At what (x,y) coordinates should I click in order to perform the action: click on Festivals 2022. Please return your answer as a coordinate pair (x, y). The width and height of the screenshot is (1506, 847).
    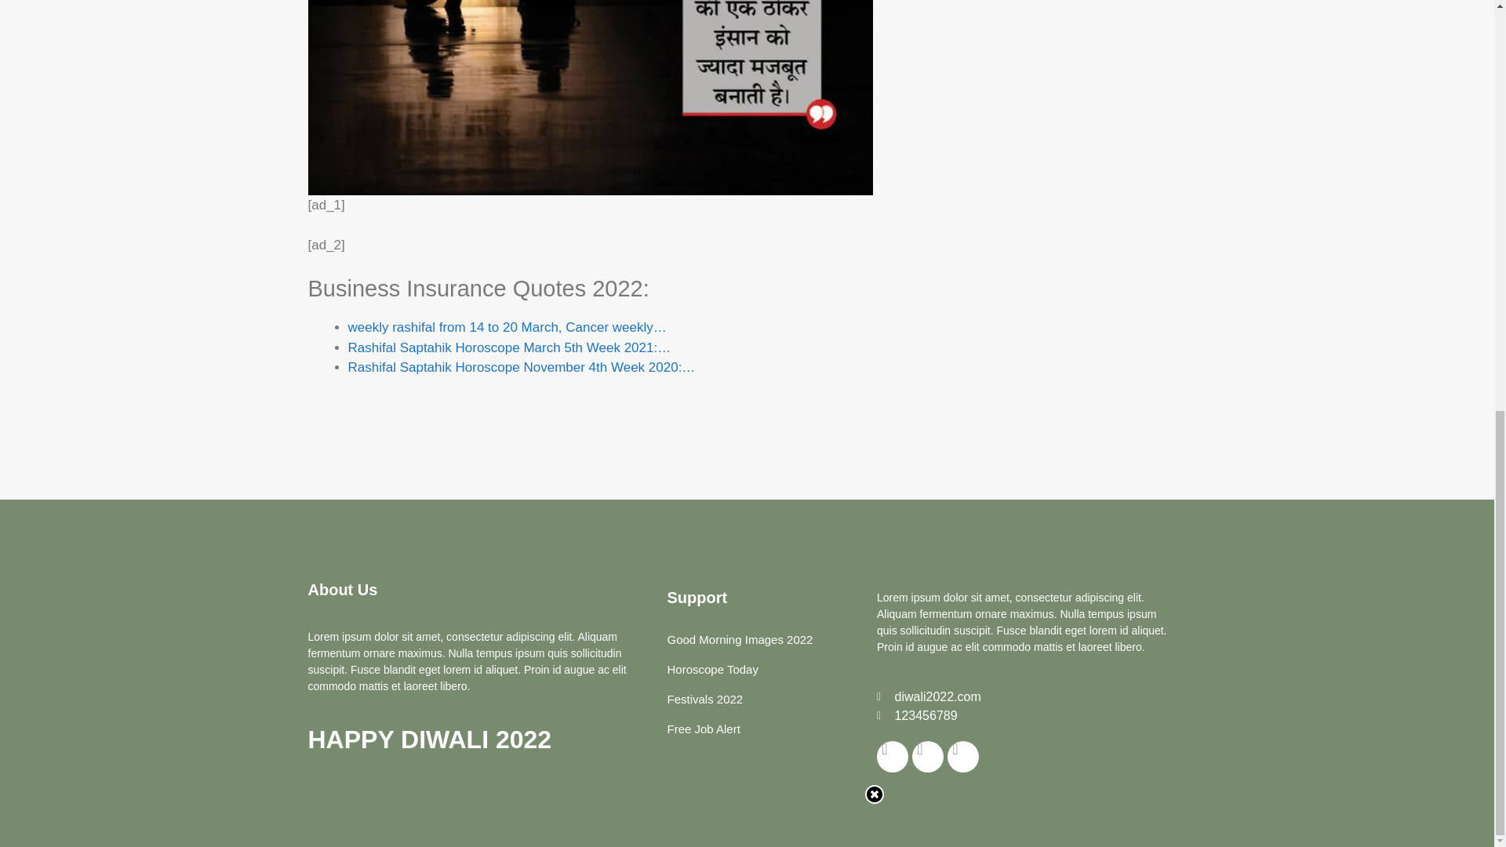
    Looking at the image, I should click on (704, 700).